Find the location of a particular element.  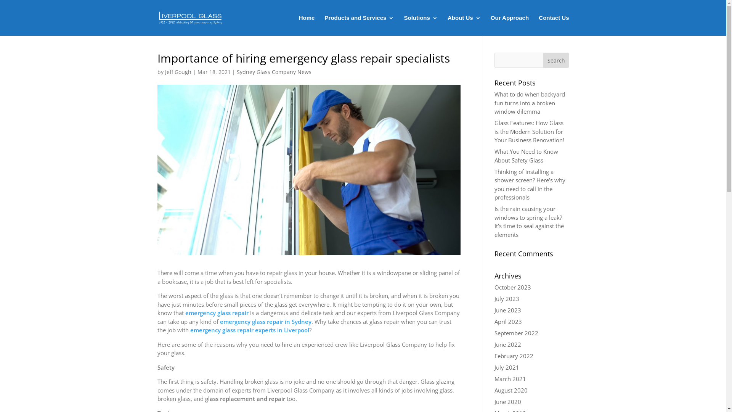

Contact Us is located at coordinates (554, 26).